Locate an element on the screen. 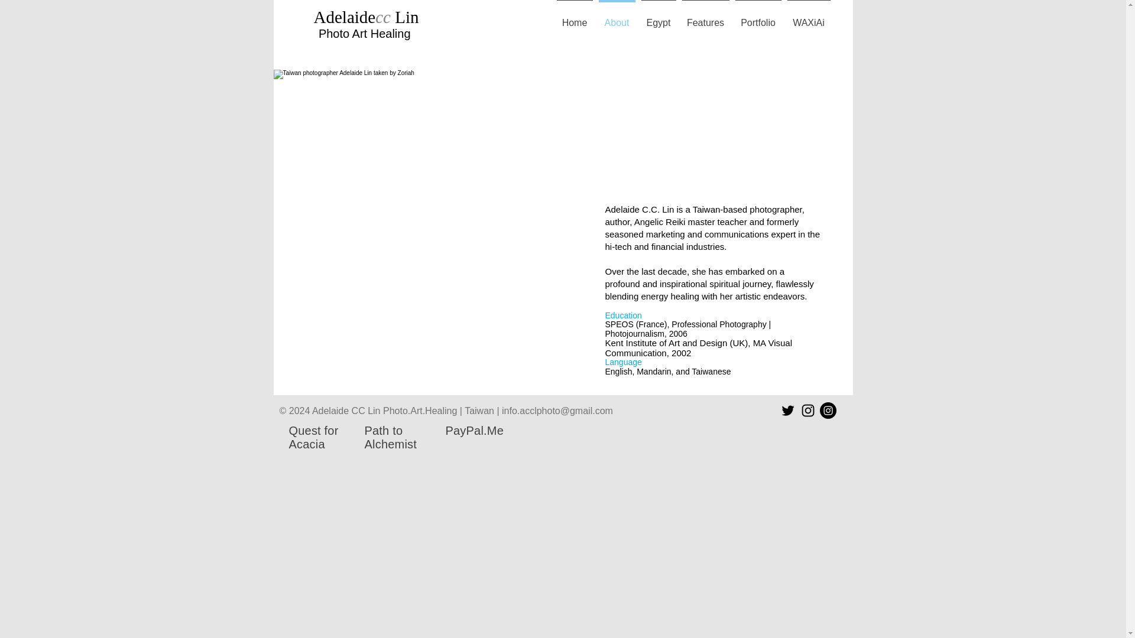 This screenshot has height=638, width=1135. Path to Alchemist is located at coordinates (390, 437).